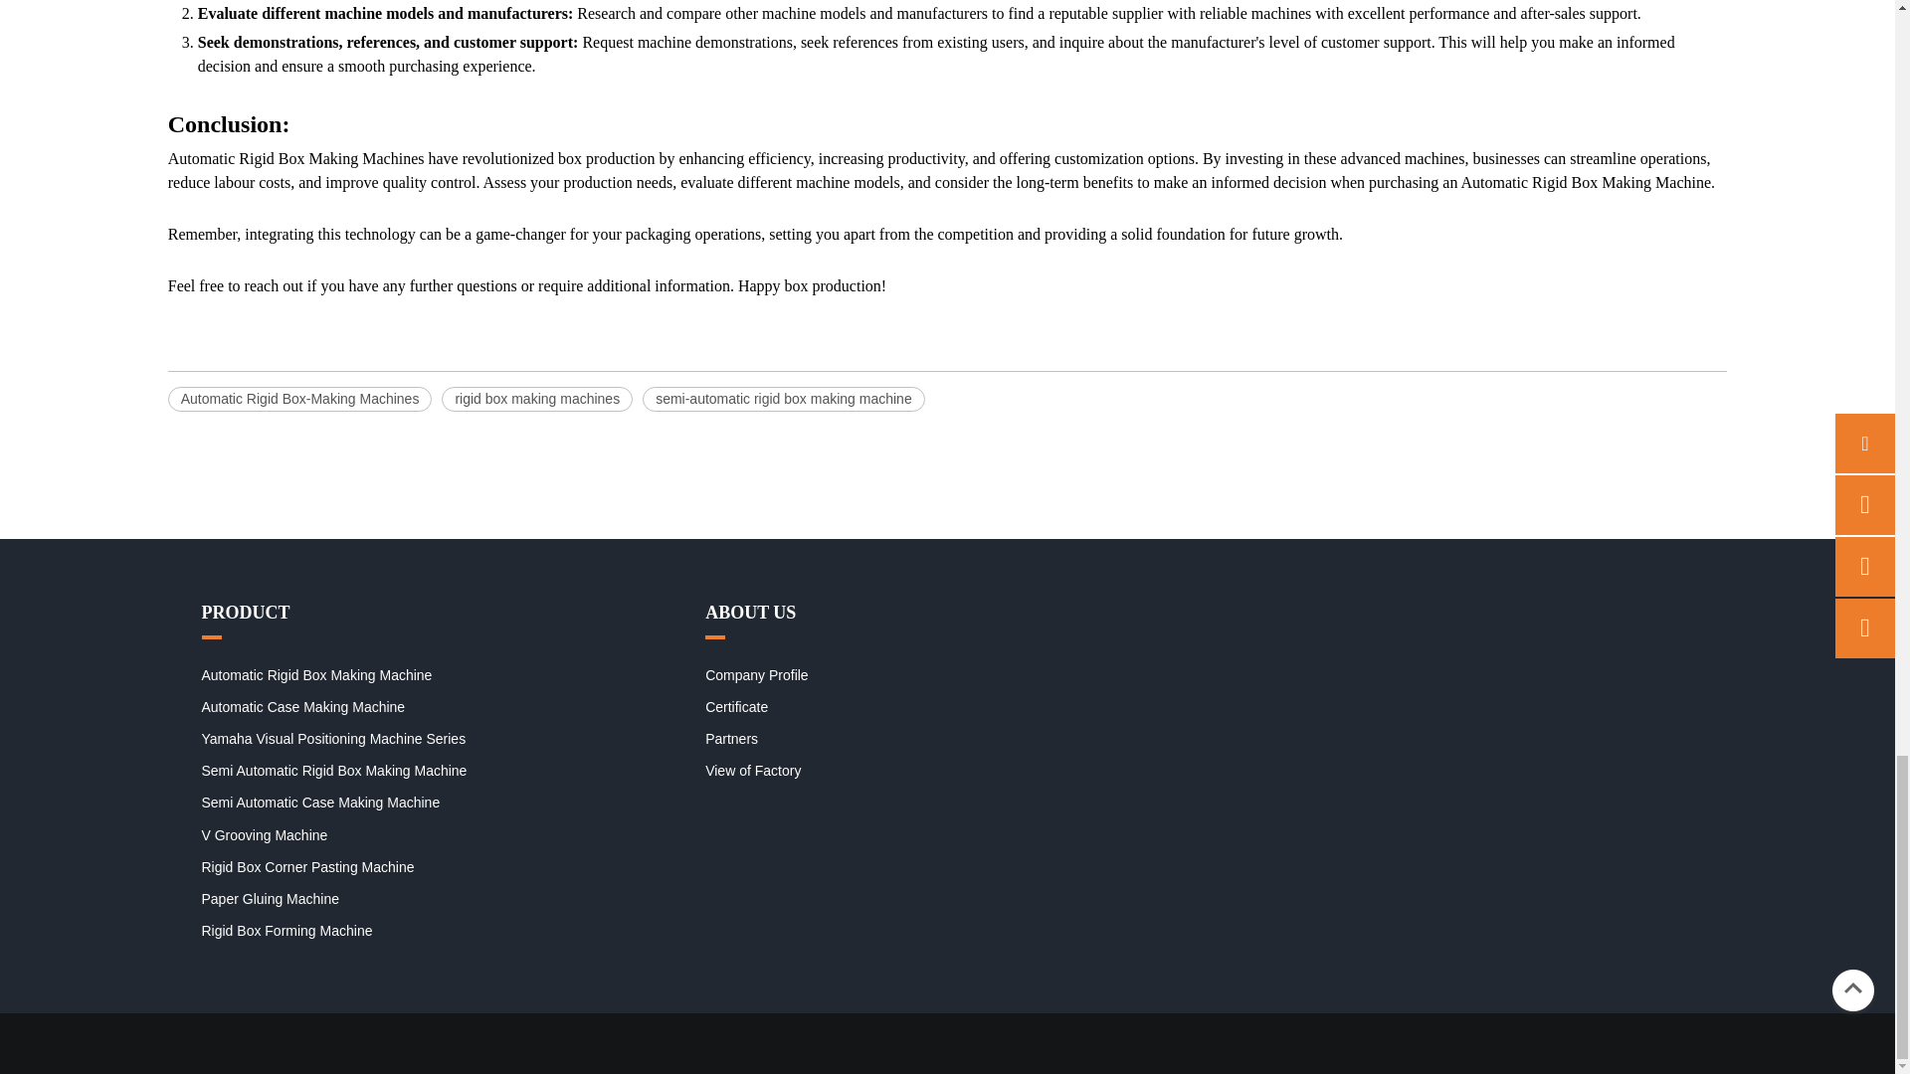 The image size is (1910, 1074). What do you see at coordinates (300, 398) in the screenshot?
I see `Automatic Rigid Box-Making Machines` at bounding box center [300, 398].